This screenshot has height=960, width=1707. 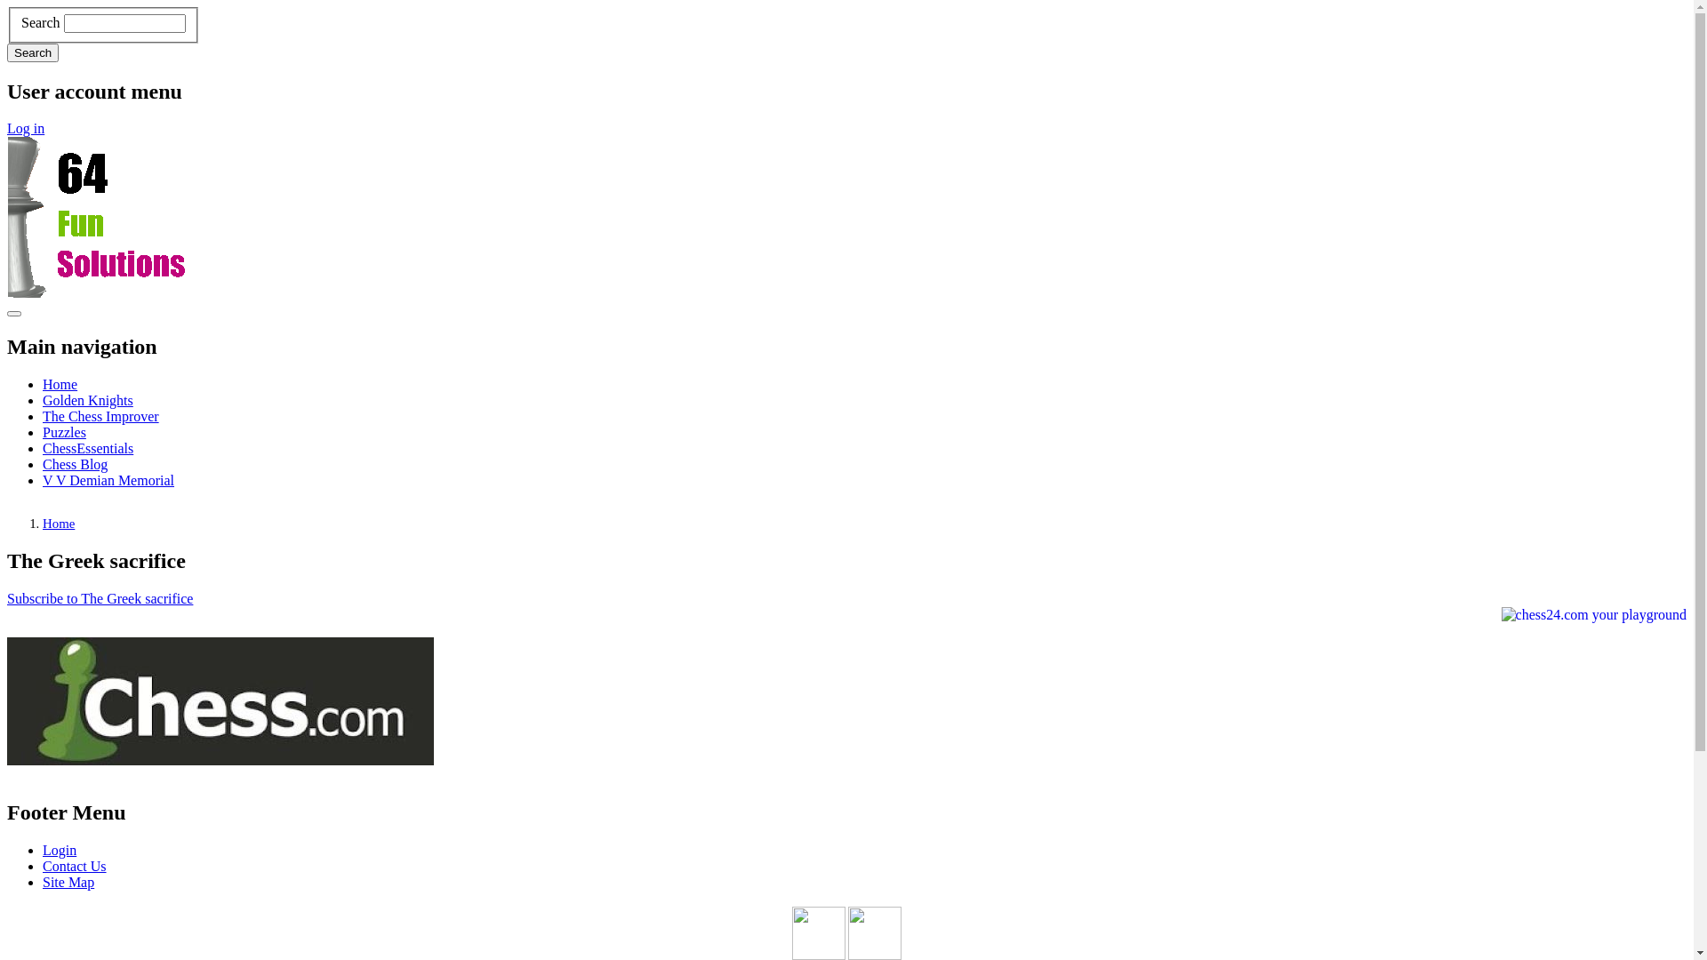 I want to click on Puzzles, so click(x=64, y=432).